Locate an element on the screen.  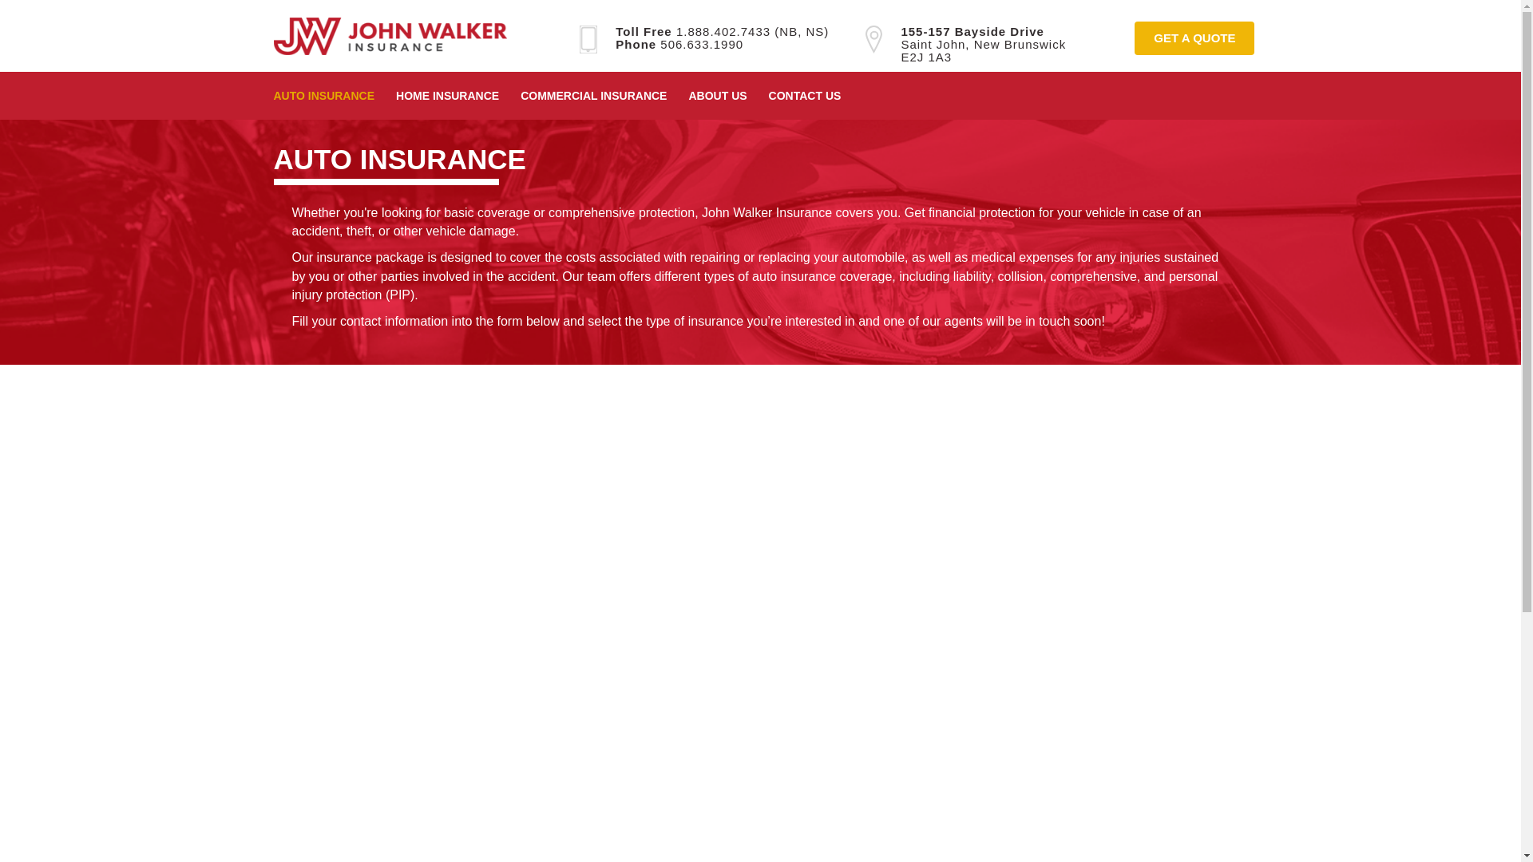
LOCATION is located at coordinates (723, 31).